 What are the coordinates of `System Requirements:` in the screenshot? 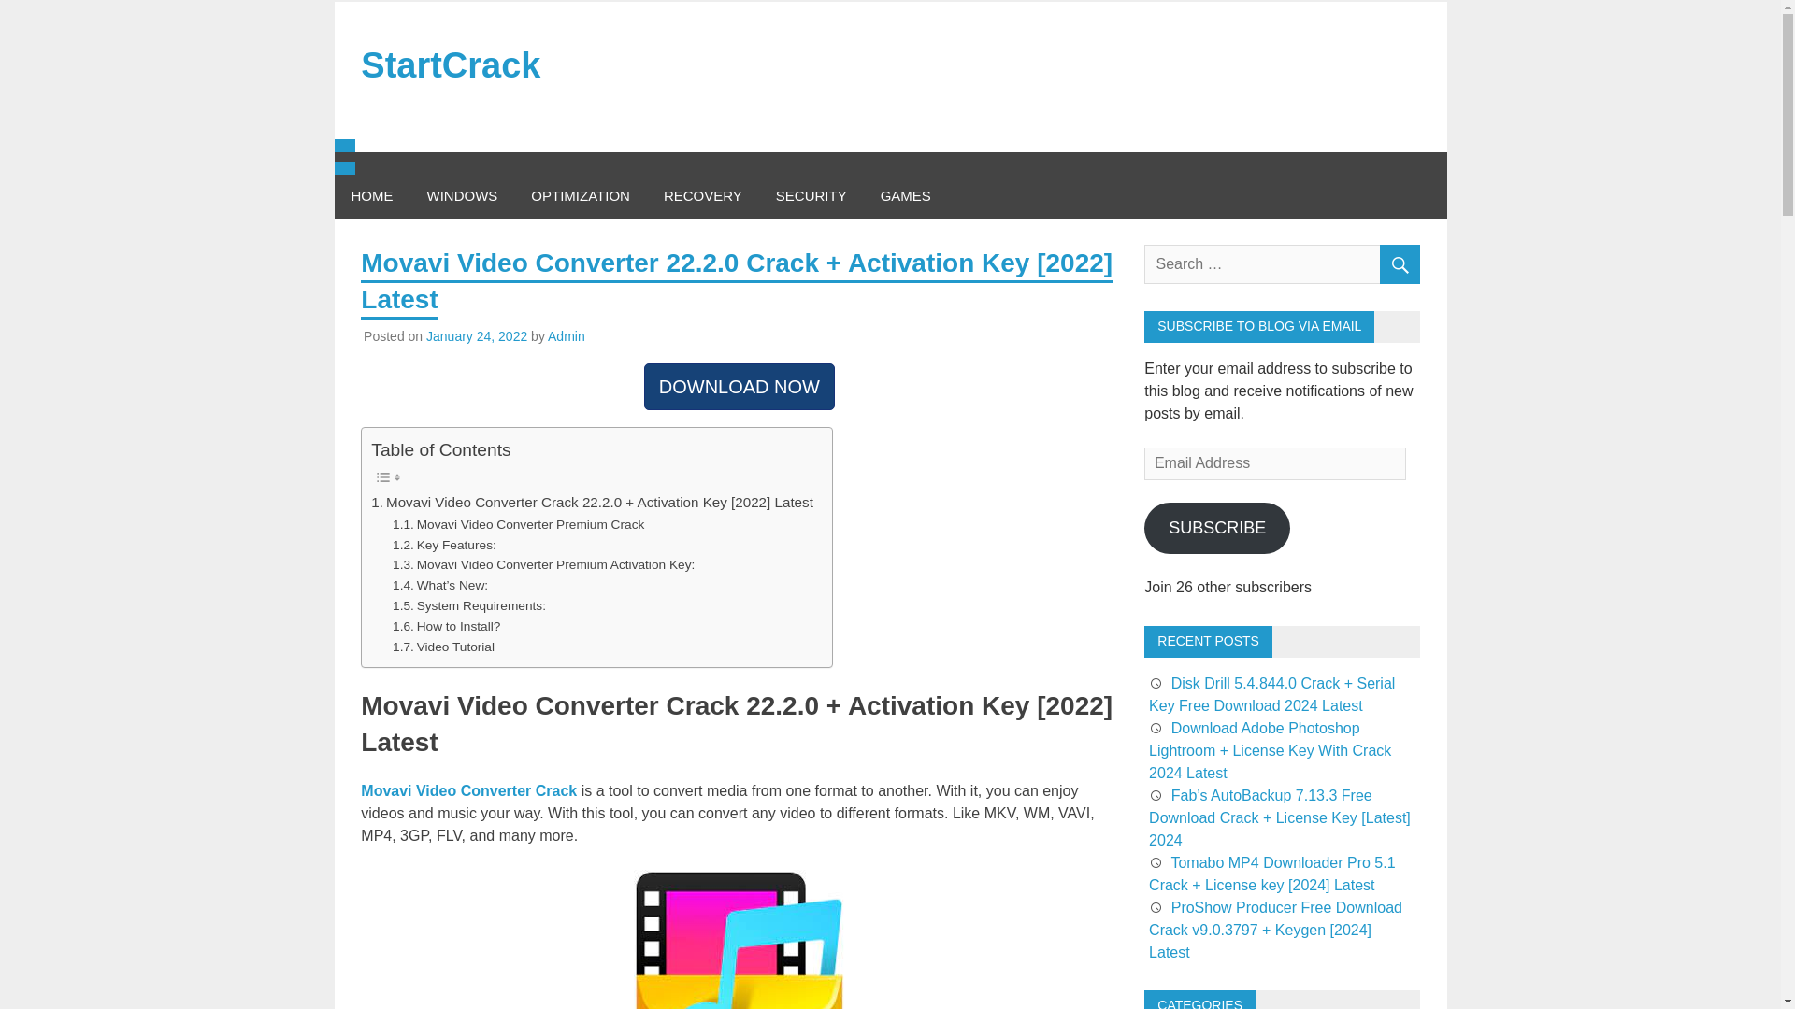 It's located at (469, 605).